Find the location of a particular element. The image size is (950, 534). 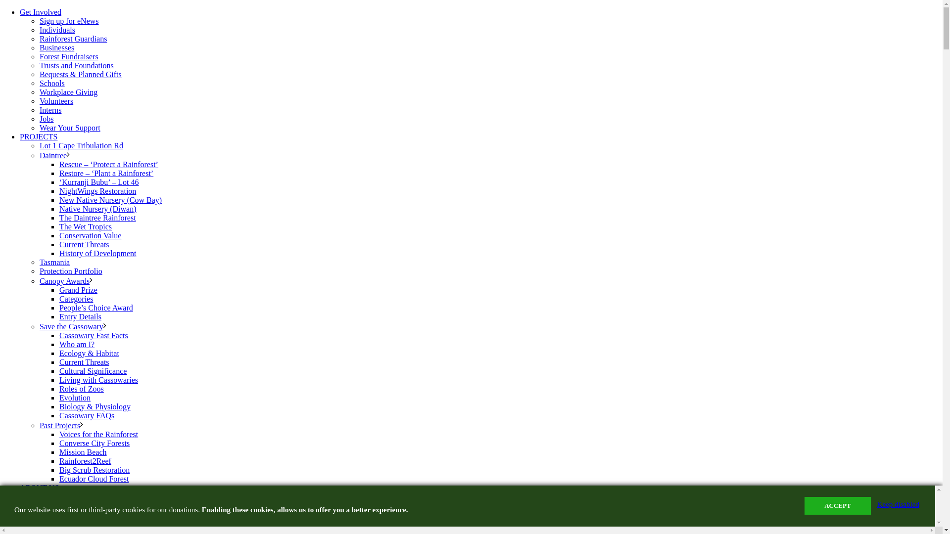

Conservation Value is located at coordinates (90, 233).